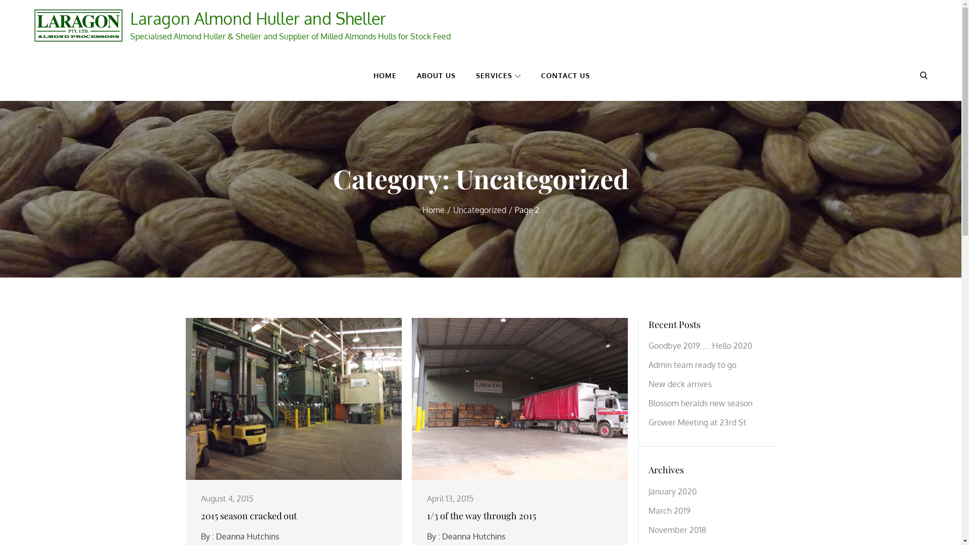 The height and width of the screenshot is (545, 969). I want to click on Deanna Hutchins, so click(247, 536).